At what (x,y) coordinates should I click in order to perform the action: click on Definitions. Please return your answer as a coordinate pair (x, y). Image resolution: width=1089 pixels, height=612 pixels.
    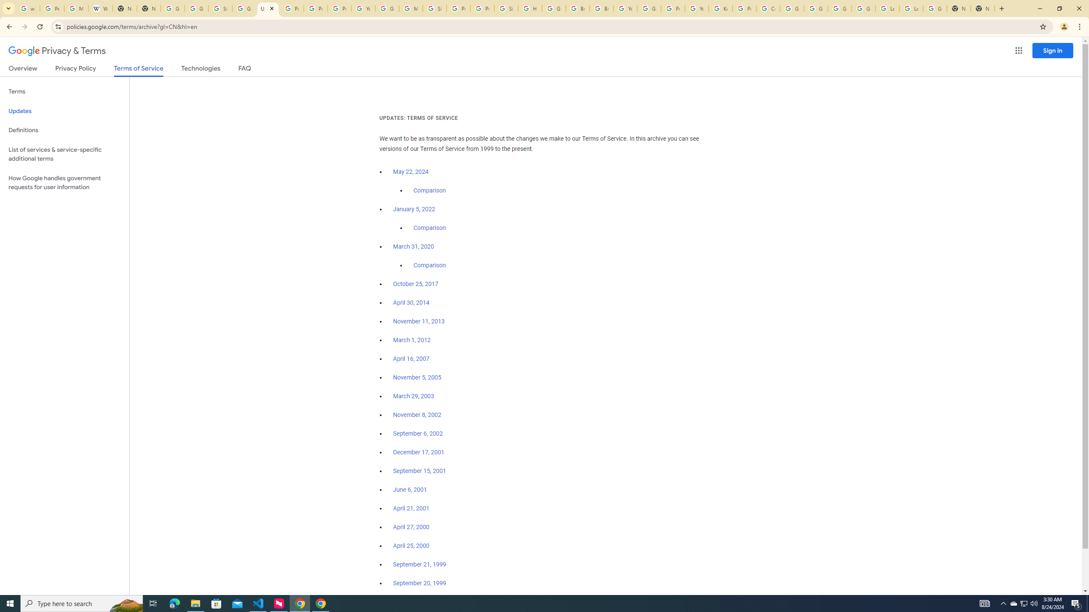
    Looking at the image, I should click on (65, 130).